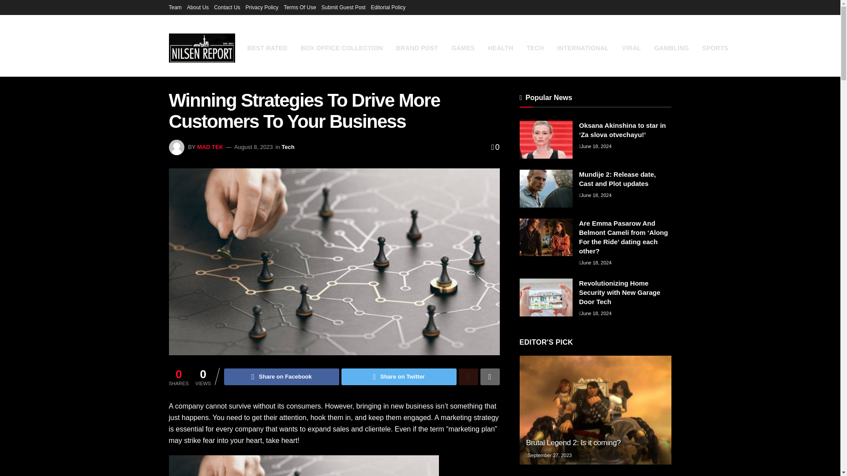 This screenshot has height=476, width=847. What do you see at coordinates (300, 7) in the screenshot?
I see `Terms Of Use` at bounding box center [300, 7].